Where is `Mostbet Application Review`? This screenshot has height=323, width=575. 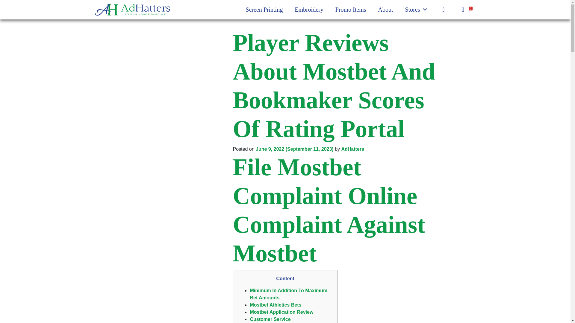
Mostbet Application Review is located at coordinates (282, 312).